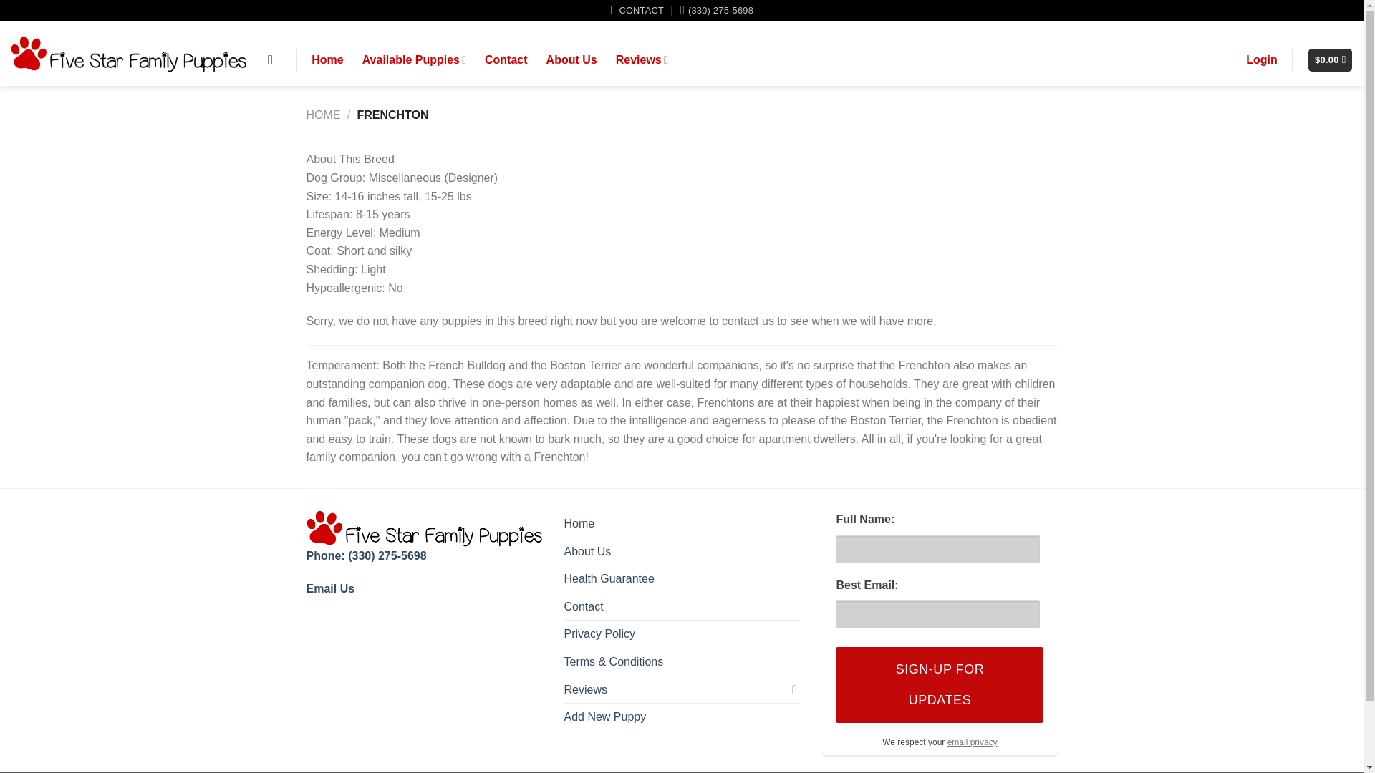  I want to click on Privacy Policy, so click(599, 634).